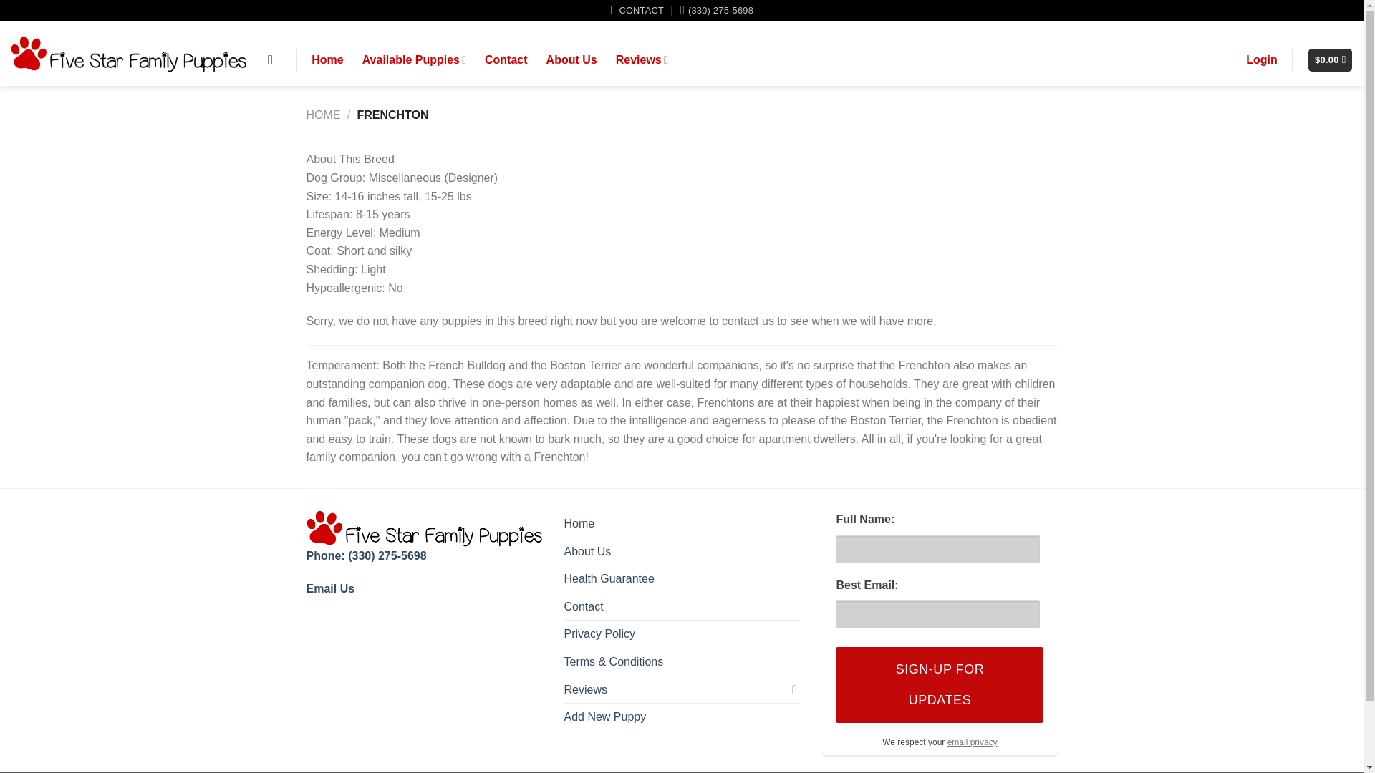  I want to click on Privacy Policy, so click(599, 634).